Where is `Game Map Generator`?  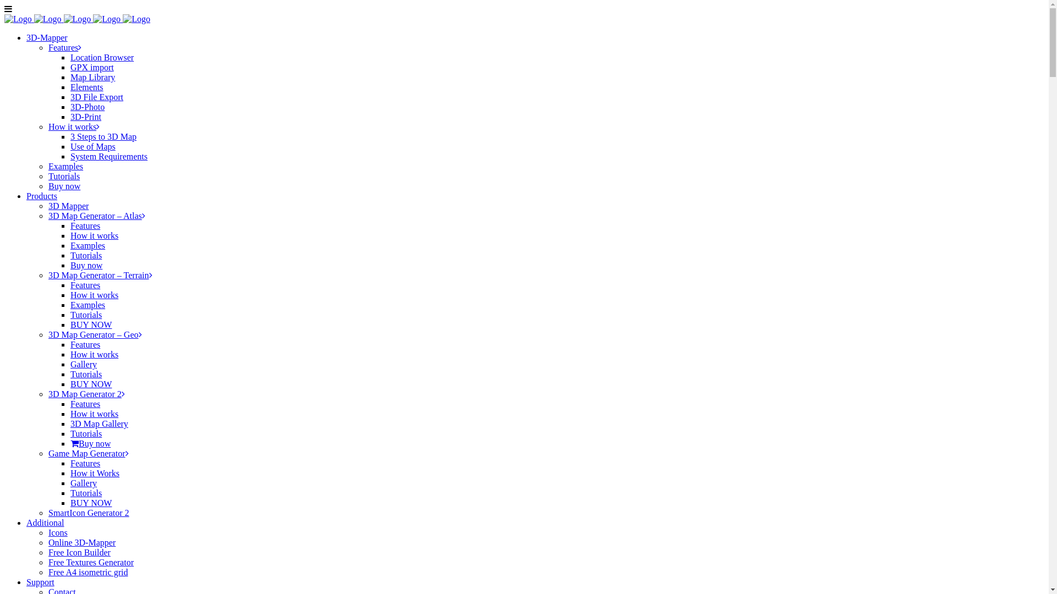 Game Map Generator is located at coordinates (89, 453).